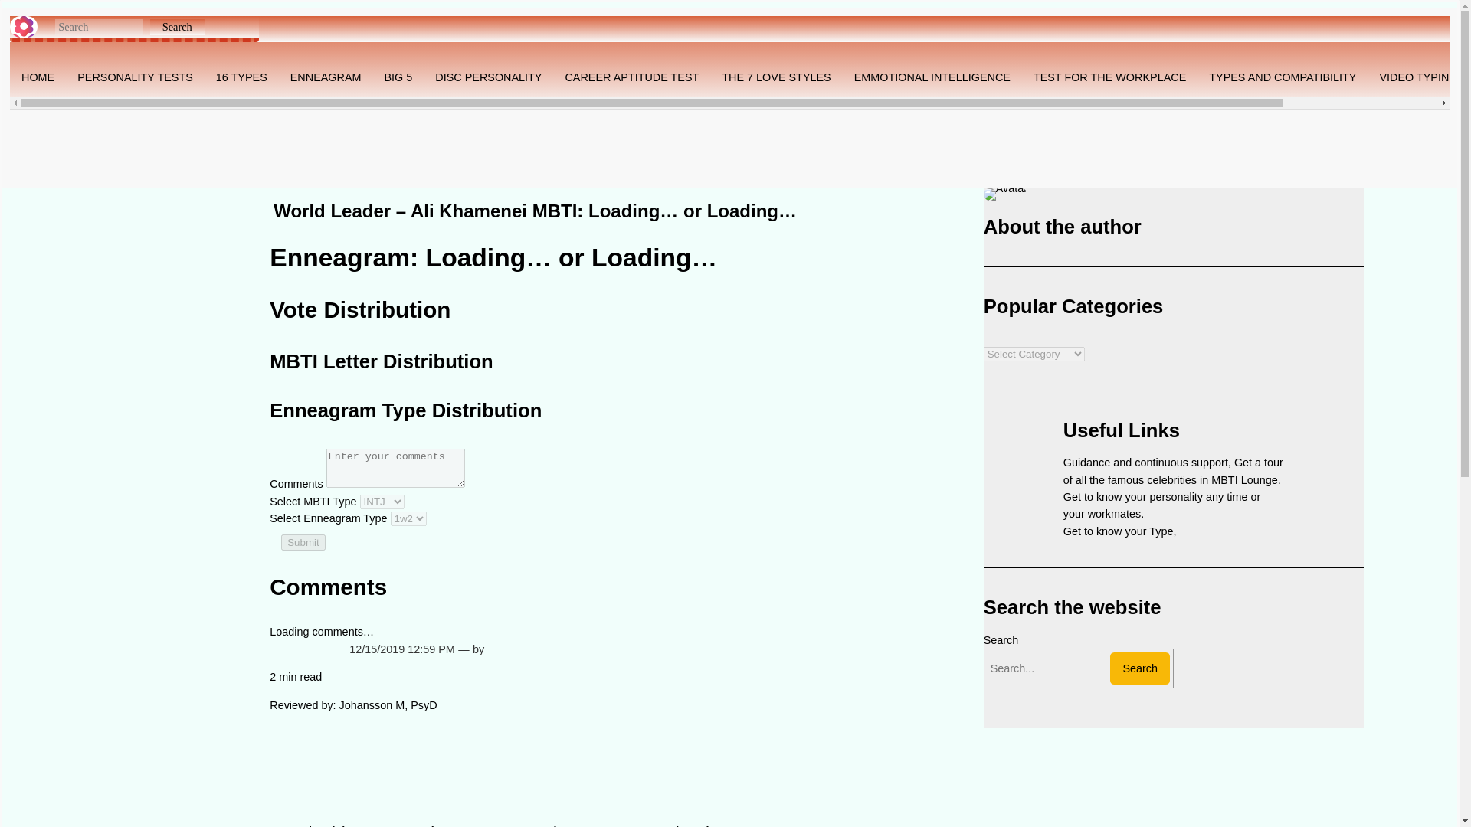 The width and height of the screenshot is (1471, 827). I want to click on Search, so click(176, 27).